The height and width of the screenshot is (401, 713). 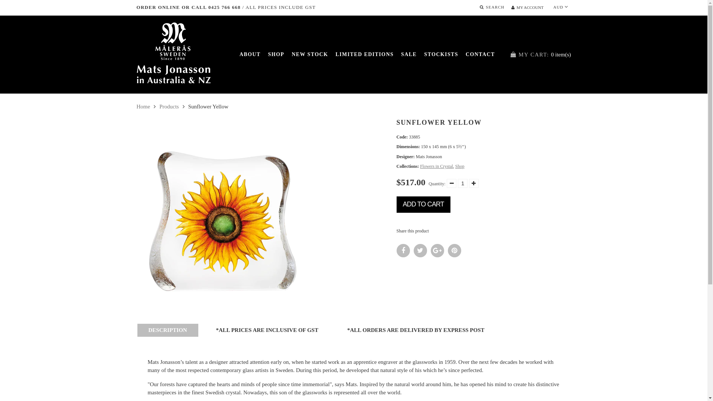 What do you see at coordinates (460, 166) in the screenshot?
I see `Shop` at bounding box center [460, 166].